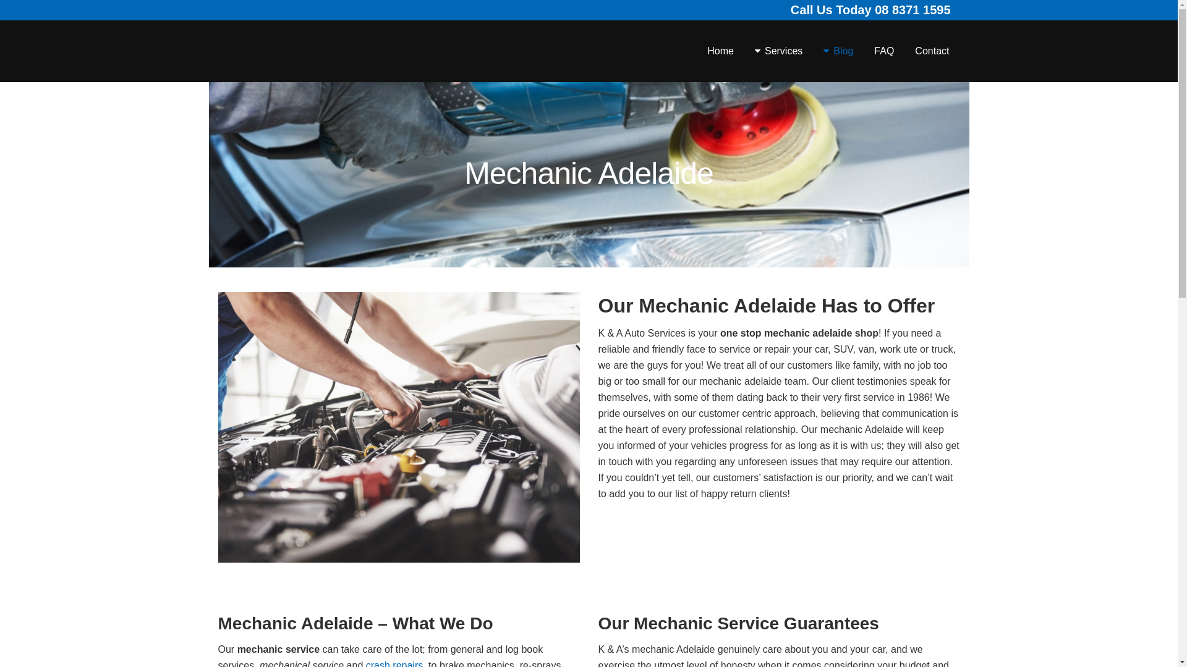 This screenshot has width=1187, height=667. I want to click on 08 8371 1595, so click(913, 10).